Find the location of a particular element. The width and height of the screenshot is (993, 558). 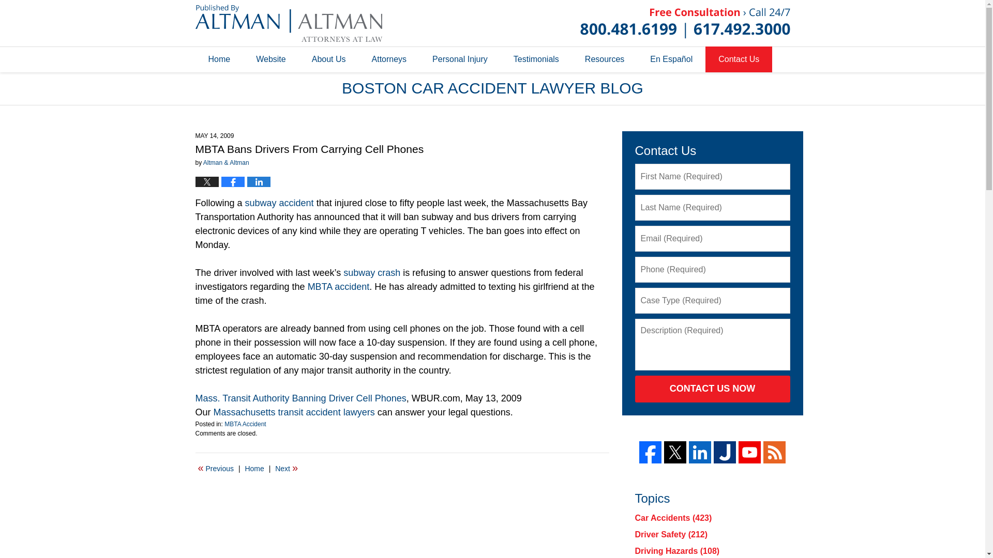

Facebook is located at coordinates (650, 453).